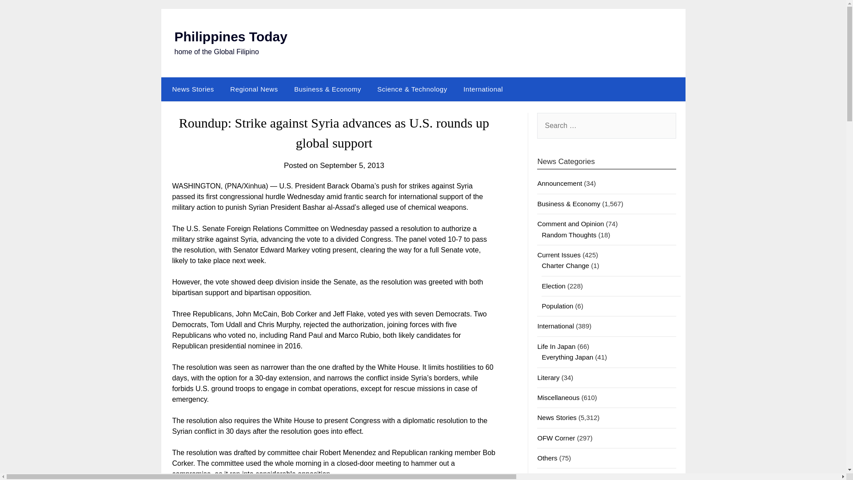 The width and height of the screenshot is (853, 480). Describe the element at coordinates (567, 357) in the screenshot. I see `Everything Japan` at that location.